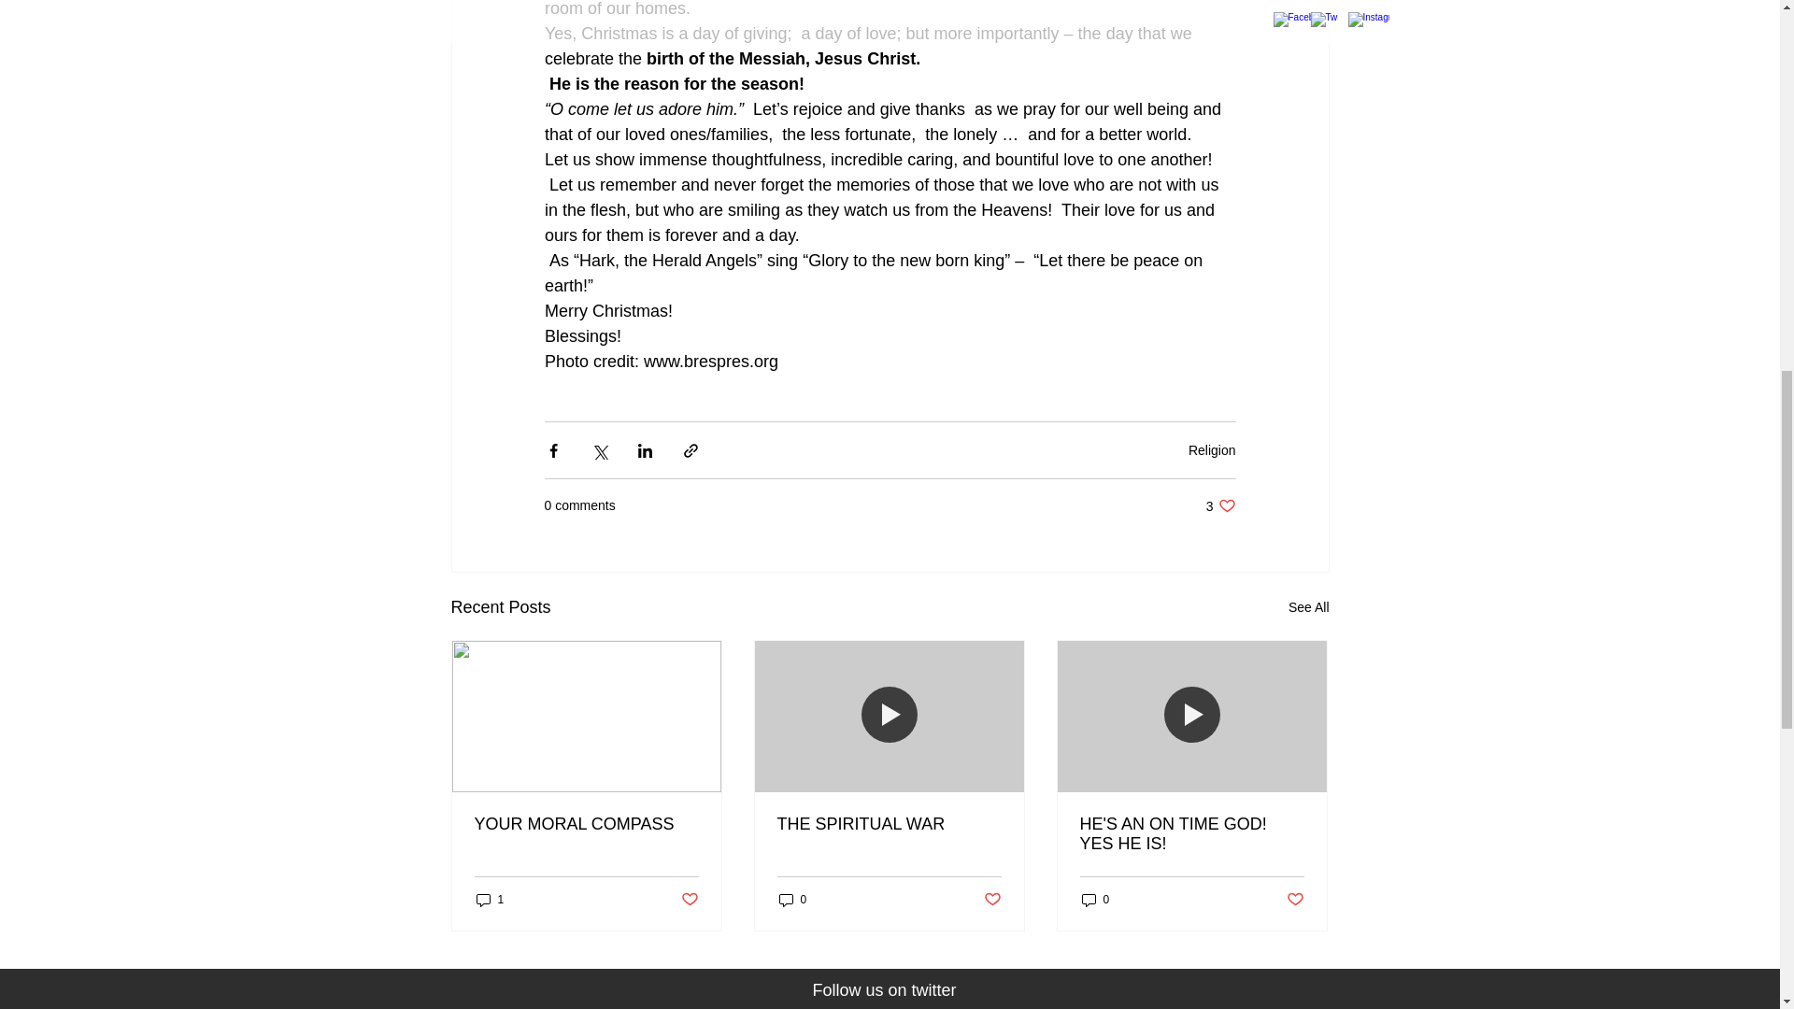  I want to click on THE SPIRITUAL WAR, so click(1220, 505).